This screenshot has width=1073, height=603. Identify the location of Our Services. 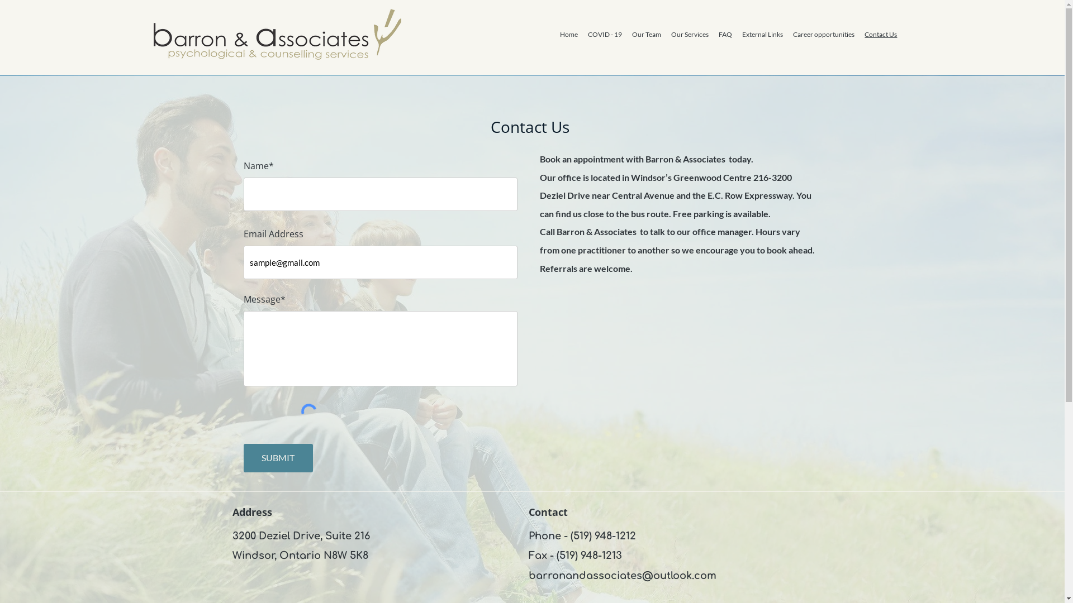
(690, 35).